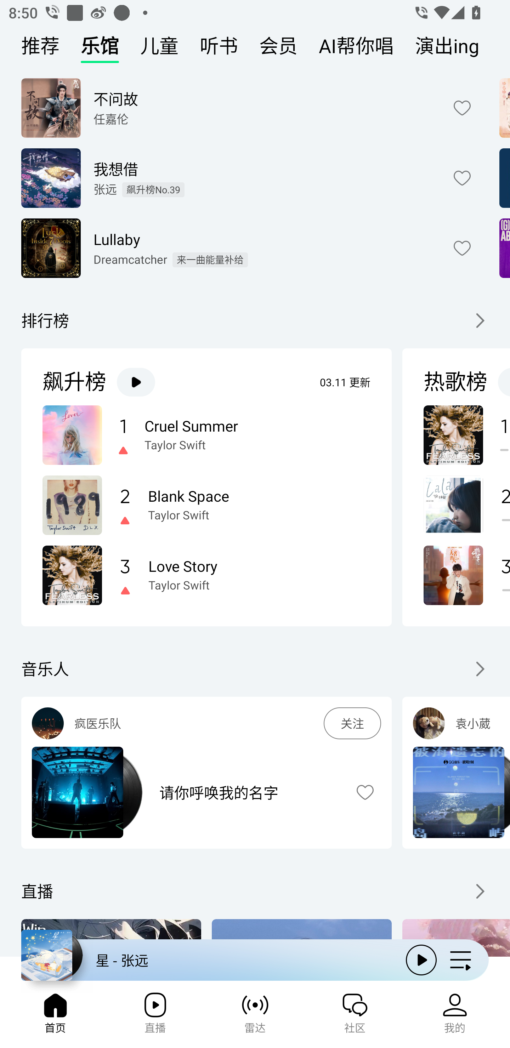 This screenshot has width=510, height=1048. What do you see at coordinates (110, 119) in the screenshot?
I see `任嘉伦` at bounding box center [110, 119].